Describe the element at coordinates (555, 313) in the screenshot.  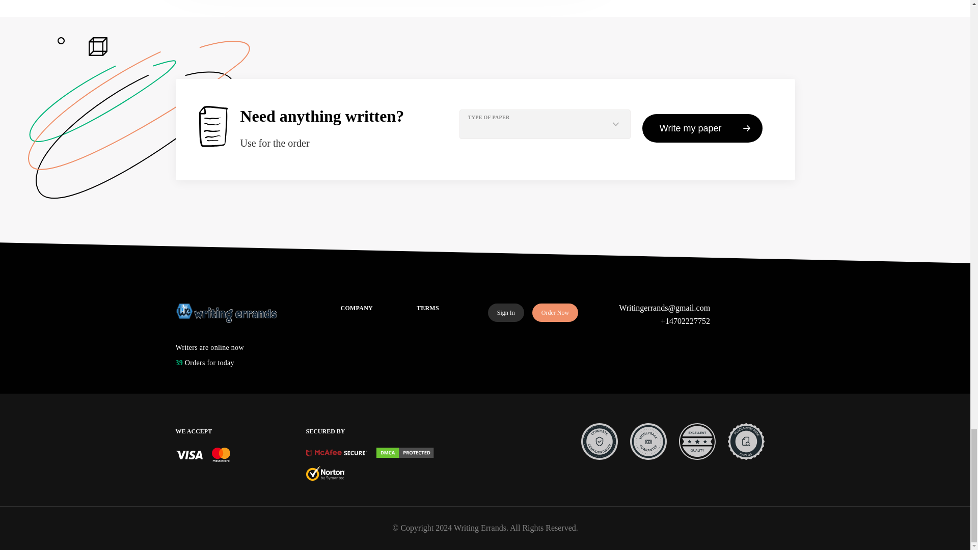
I see `Order Now` at that location.